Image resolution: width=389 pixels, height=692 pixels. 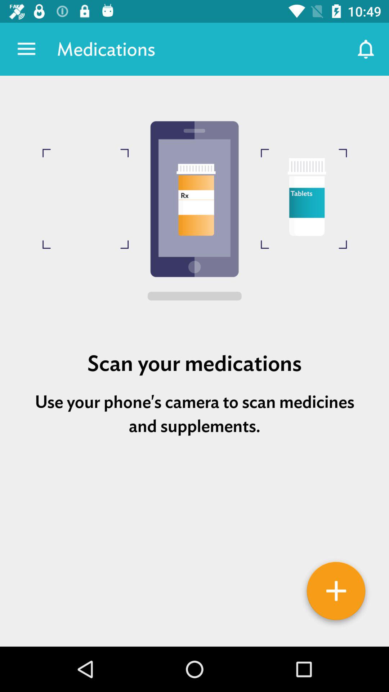 I want to click on add medication, so click(x=336, y=594).